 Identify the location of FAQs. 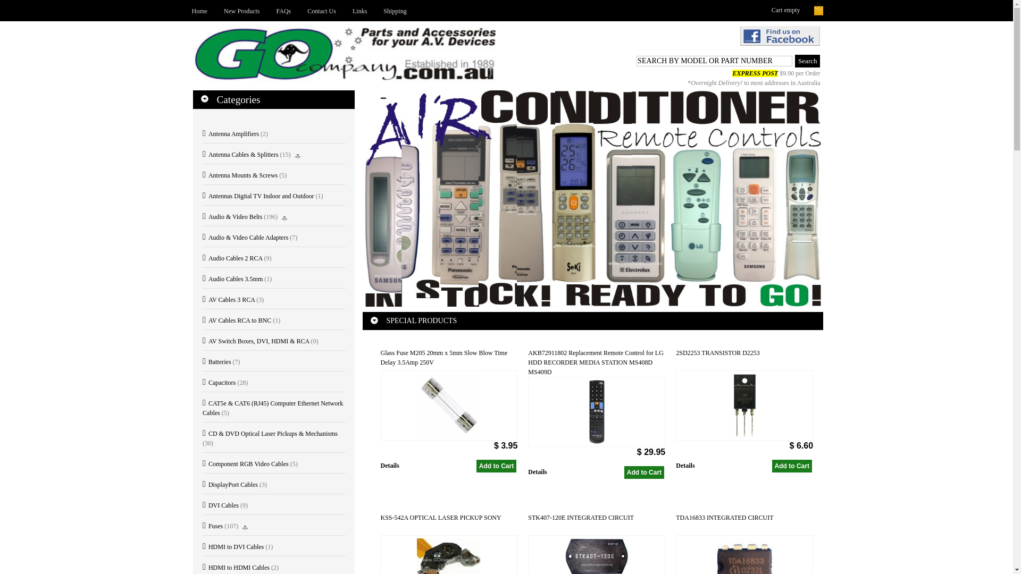
(284, 11).